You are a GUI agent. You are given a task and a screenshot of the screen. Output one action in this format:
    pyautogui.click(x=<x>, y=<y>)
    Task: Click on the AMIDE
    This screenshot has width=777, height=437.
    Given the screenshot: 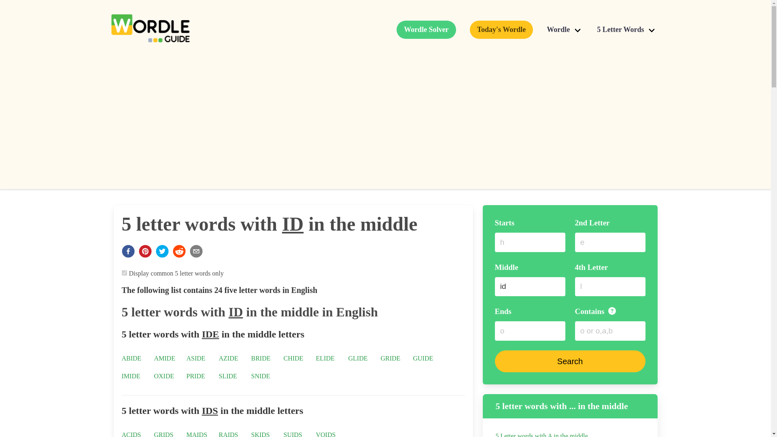 What is the action you would take?
    pyautogui.click(x=164, y=358)
    